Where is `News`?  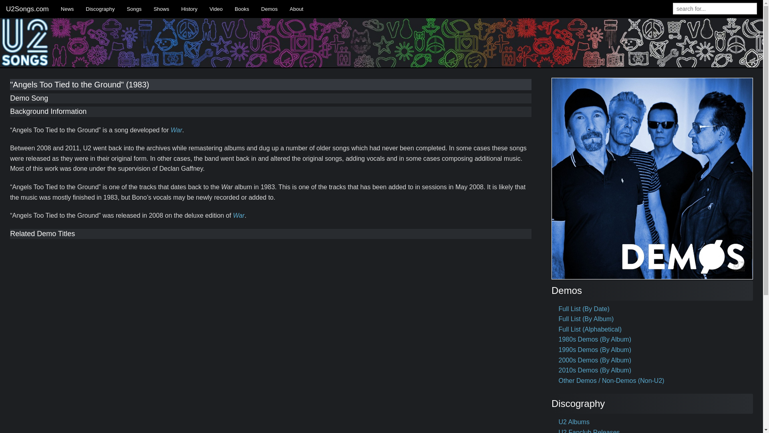 News is located at coordinates (67, 9).